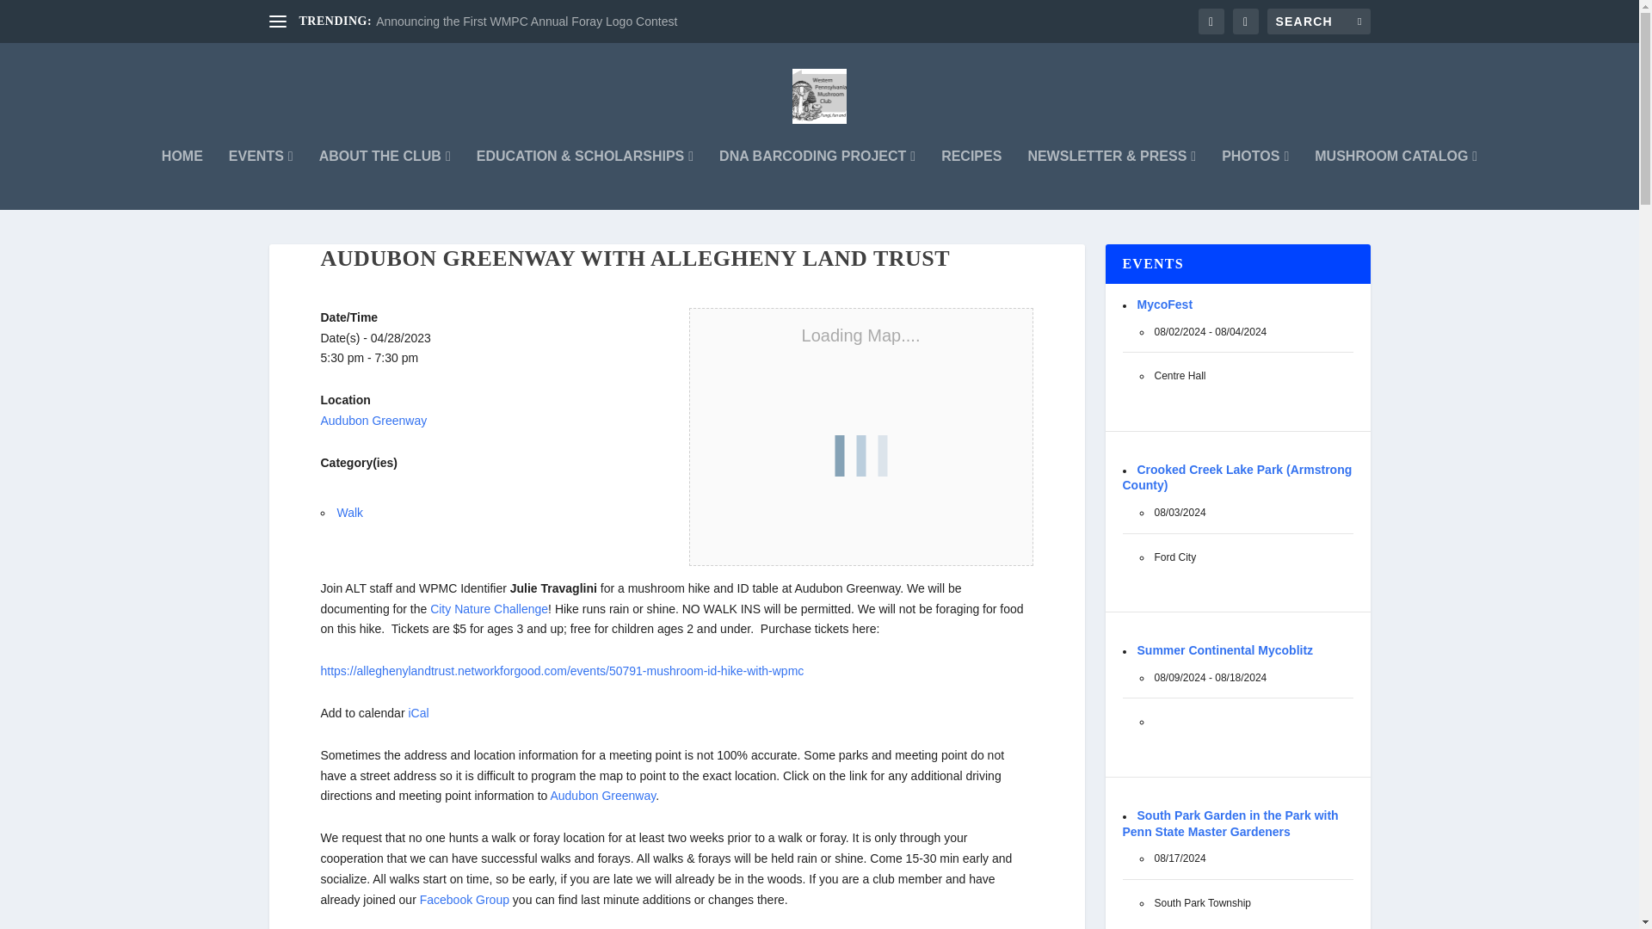  What do you see at coordinates (527, 22) in the screenshot?
I see `Announcing the First WMPC Annual Foray Logo Contest` at bounding box center [527, 22].